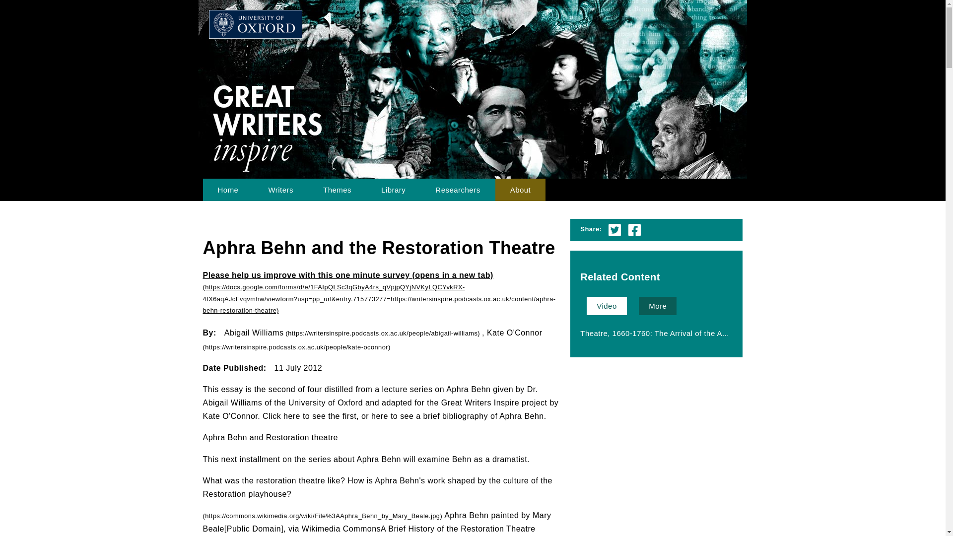 This screenshot has height=536, width=953. I want to click on Facebook, so click(634, 229).